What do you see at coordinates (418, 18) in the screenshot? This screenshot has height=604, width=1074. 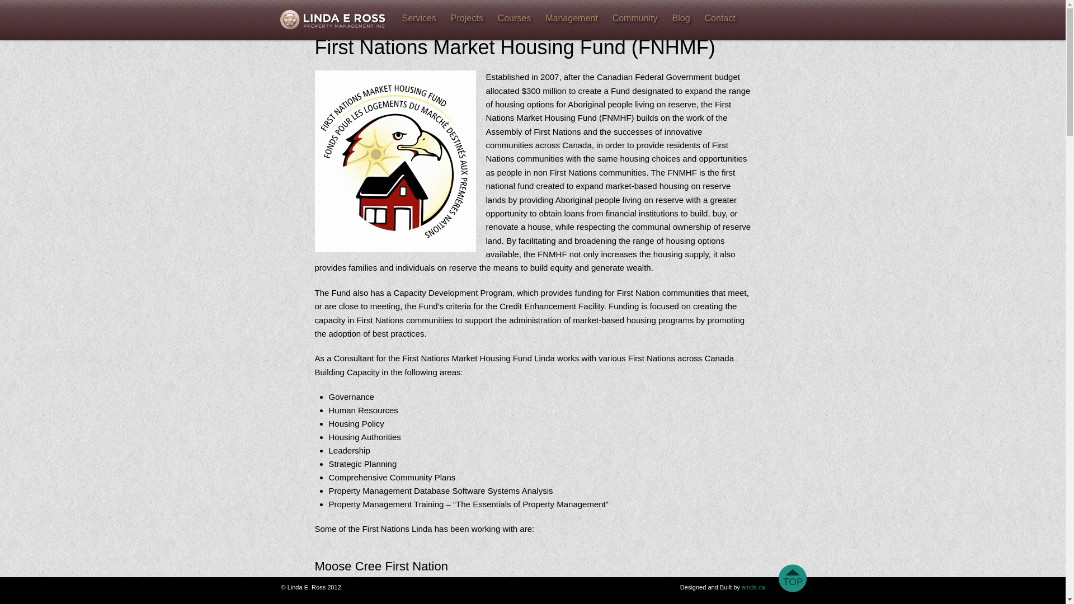 I see `Services` at bounding box center [418, 18].